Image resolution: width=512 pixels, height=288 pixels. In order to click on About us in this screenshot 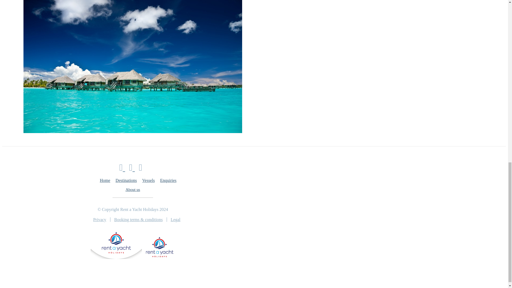, I will do `click(133, 190)`.